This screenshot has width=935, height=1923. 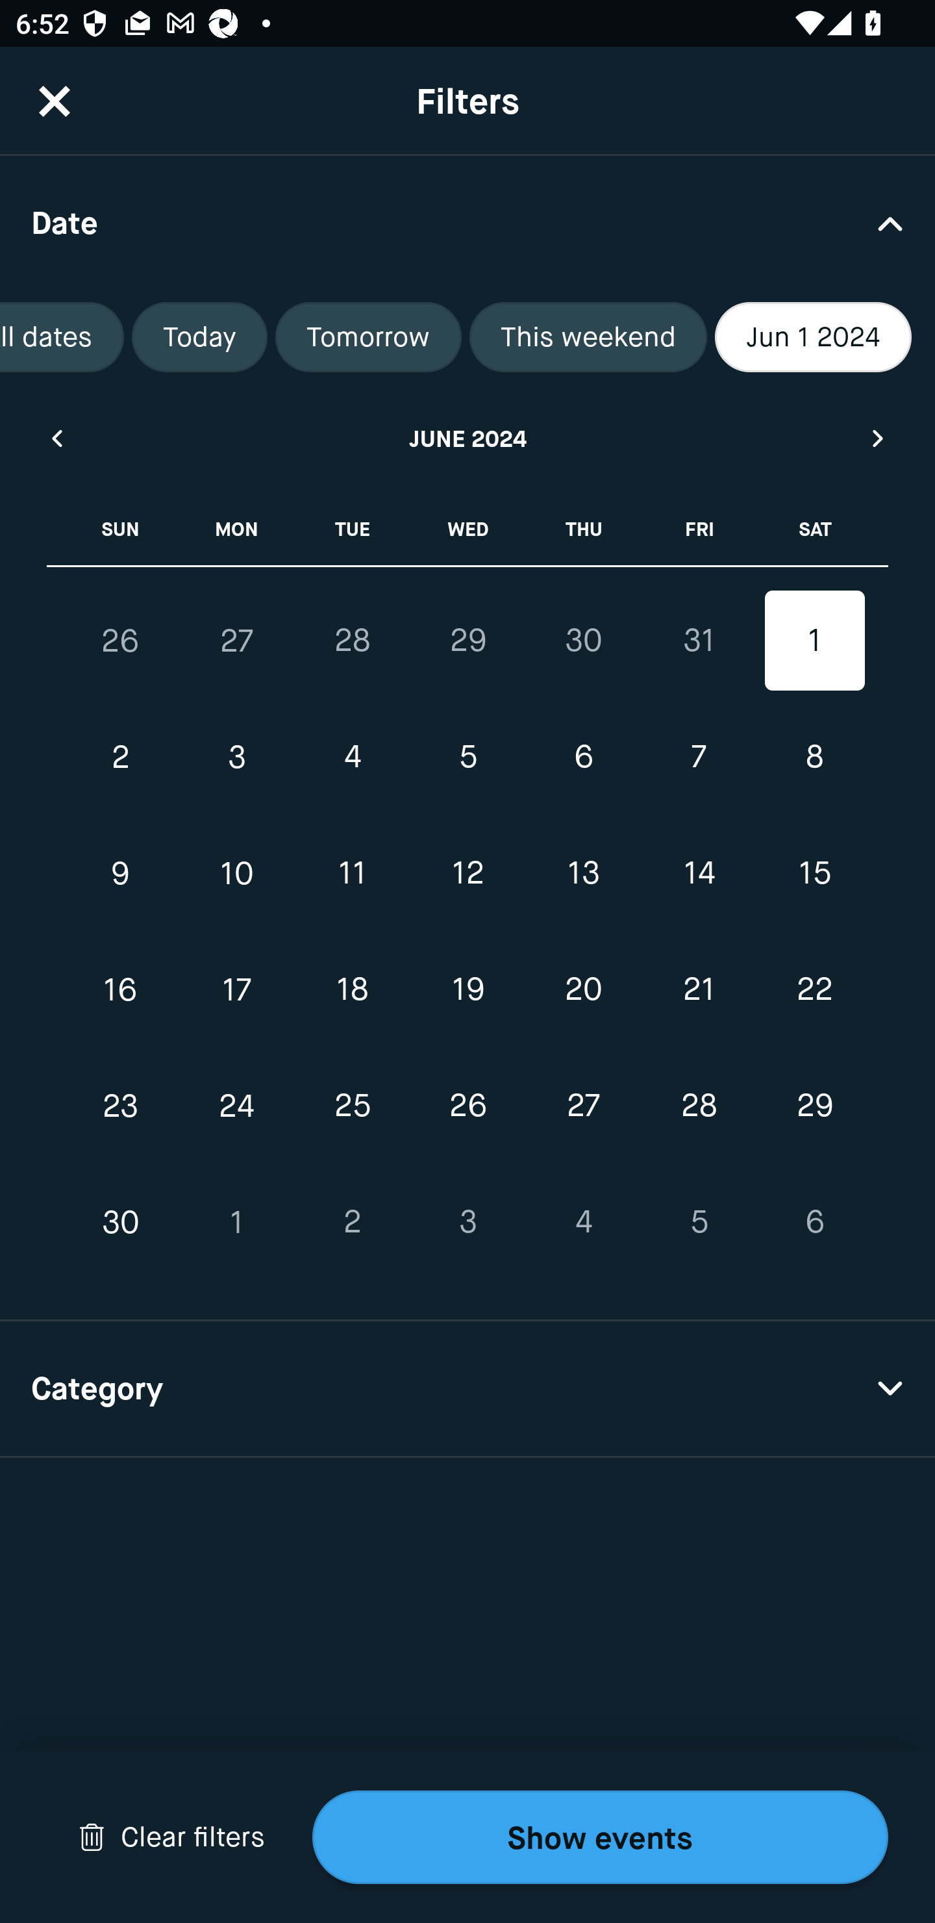 What do you see at coordinates (699, 989) in the screenshot?
I see `21` at bounding box center [699, 989].